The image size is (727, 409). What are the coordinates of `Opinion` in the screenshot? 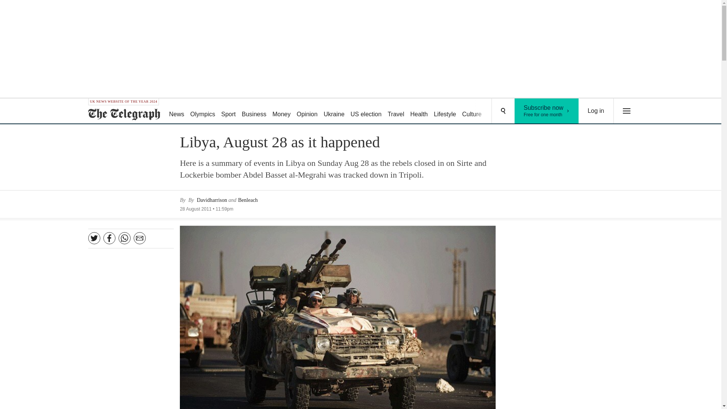 It's located at (307, 111).